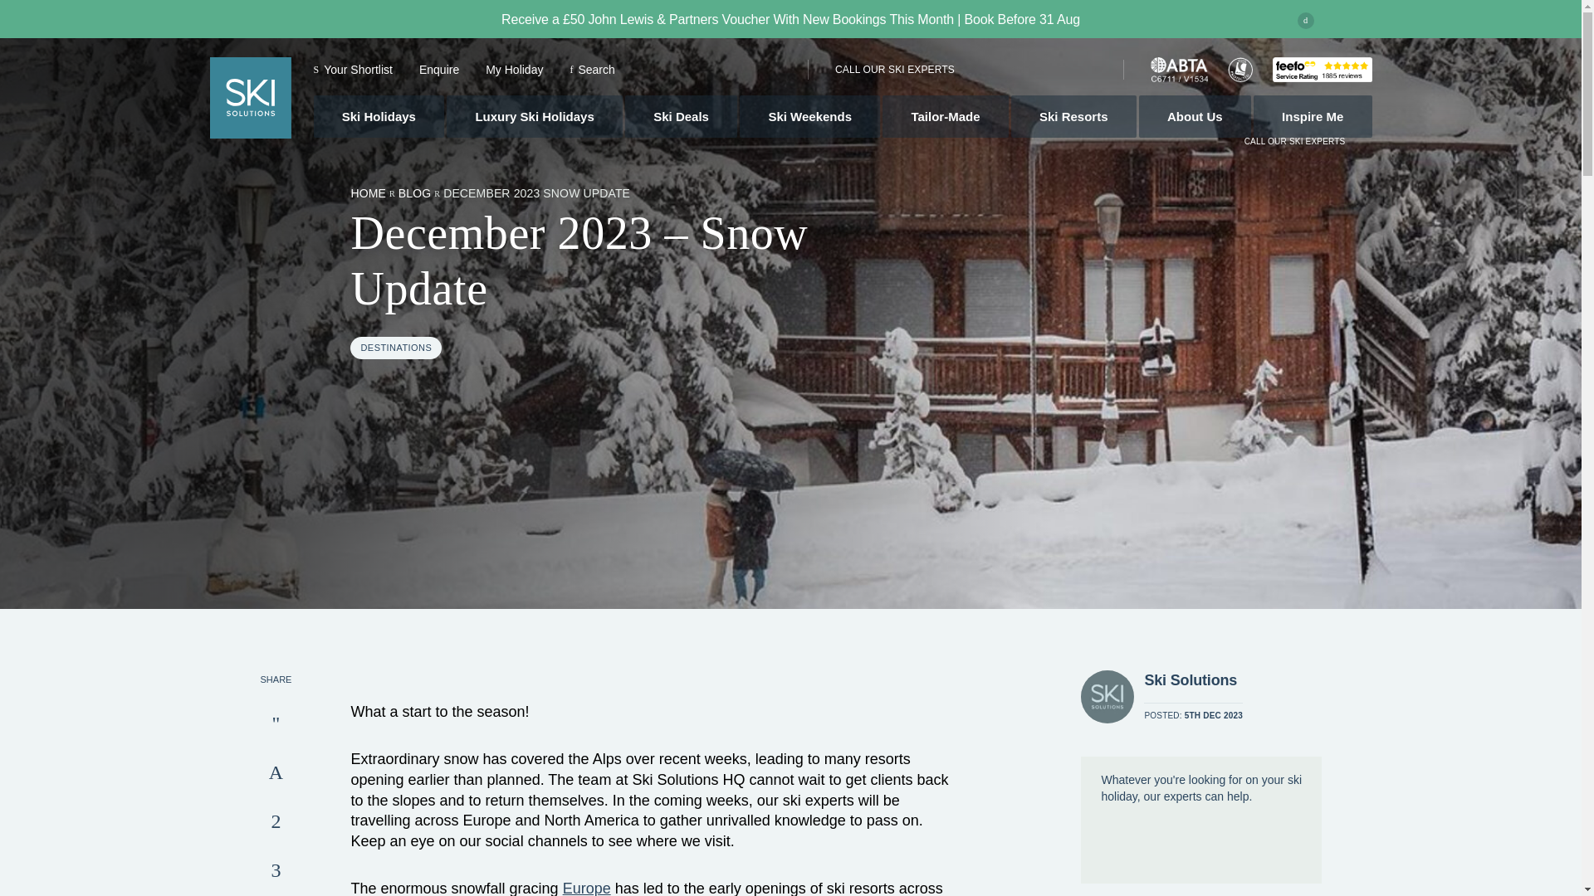 The width and height of the screenshot is (1594, 896). What do you see at coordinates (1322, 70) in the screenshot?
I see `See what our customers say about us` at bounding box center [1322, 70].